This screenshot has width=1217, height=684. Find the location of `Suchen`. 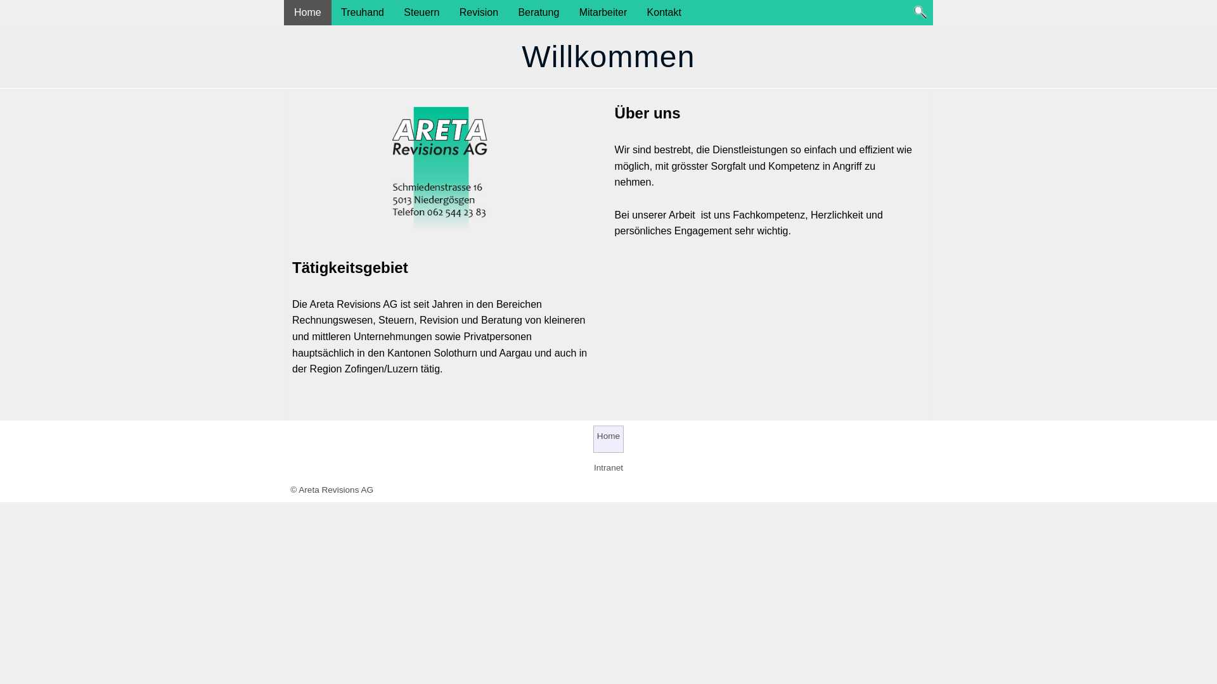

Suchen is located at coordinates (920, 12).